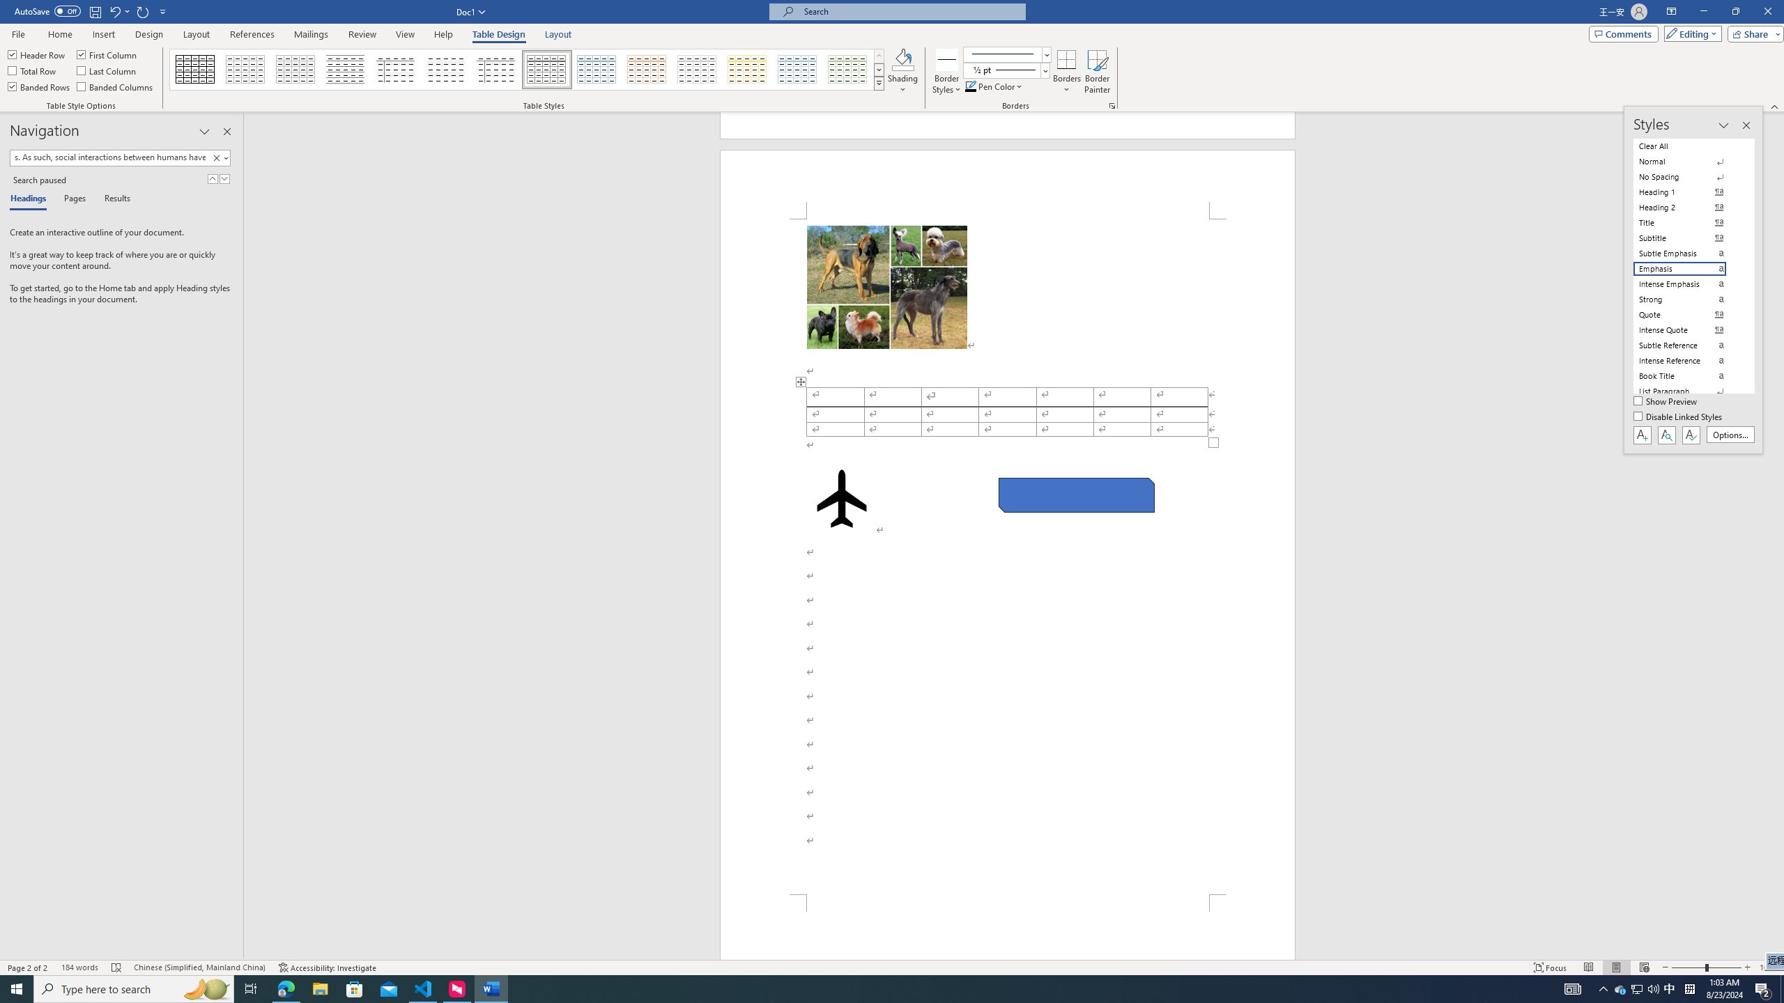 This screenshot has width=1784, height=1003. I want to click on Table Grid Light, so click(246, 70).